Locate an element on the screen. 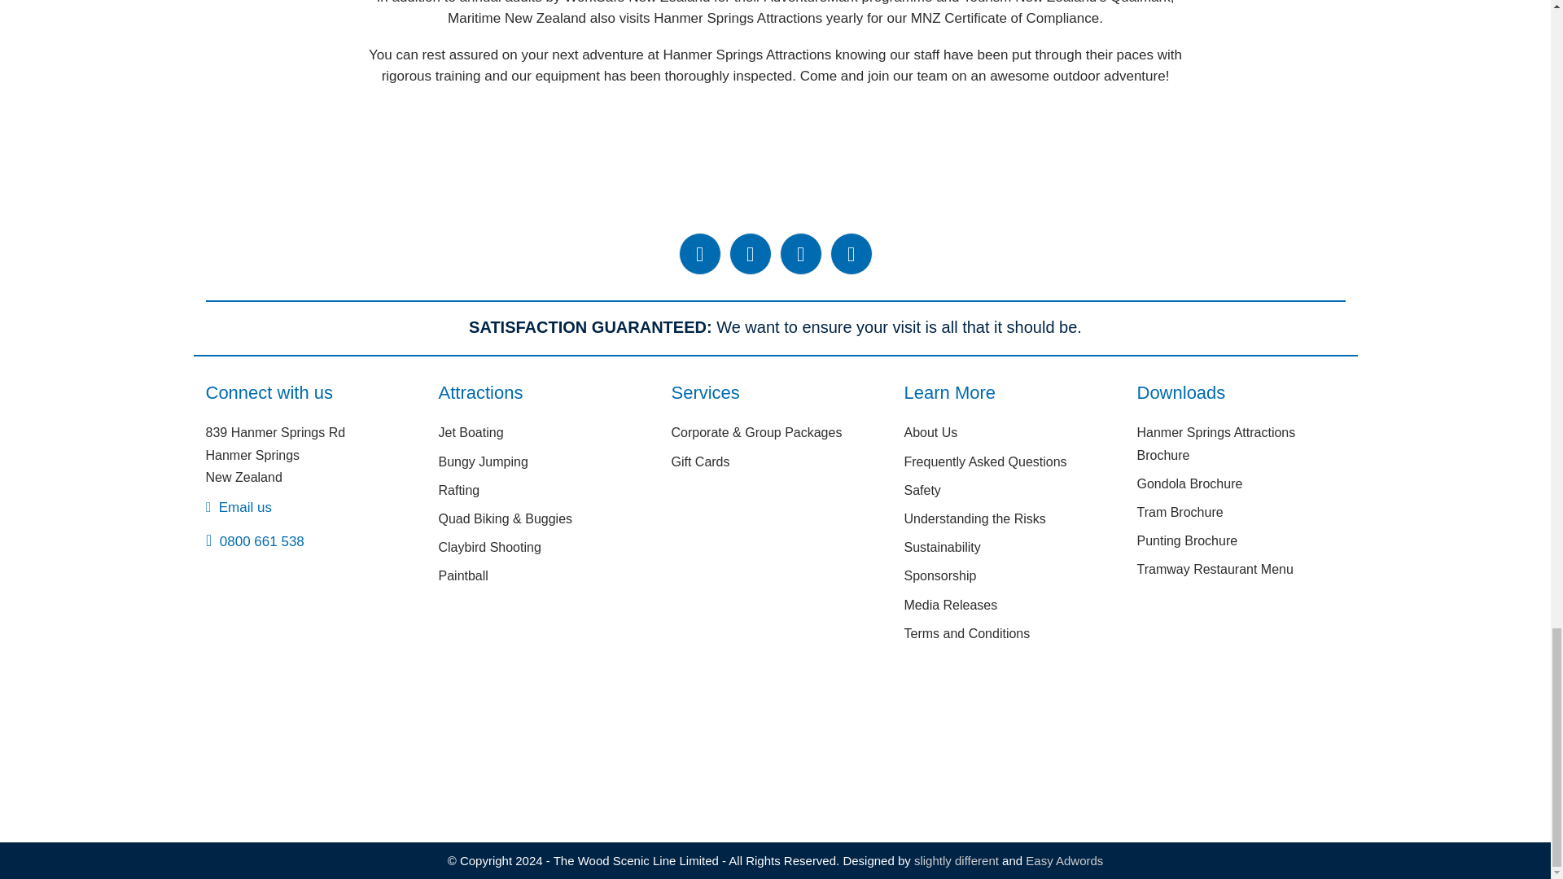  Rafting is located at coordinates (458, 490).